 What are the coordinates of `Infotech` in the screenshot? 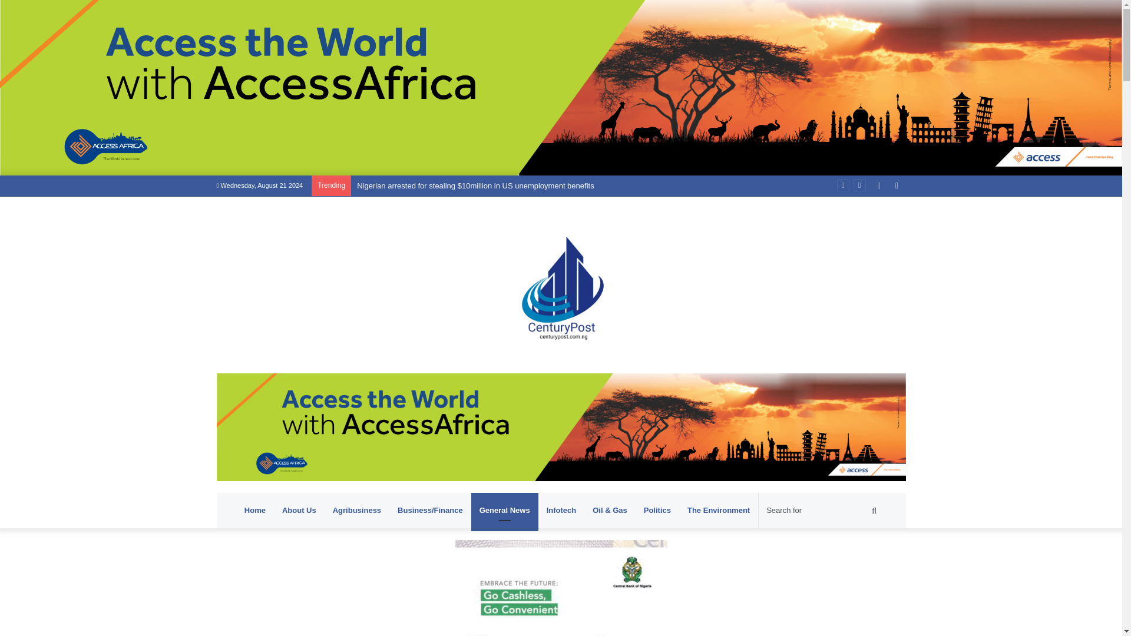 It's located at (561, 511).